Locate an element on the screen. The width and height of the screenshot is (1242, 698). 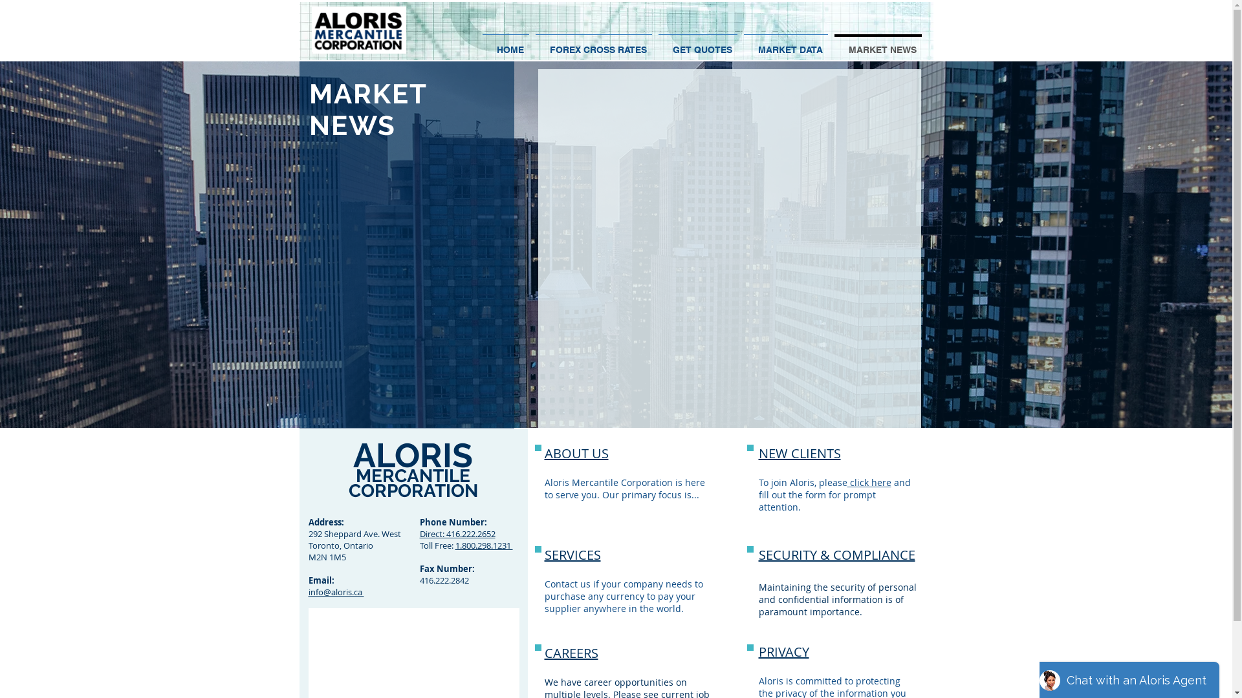
click here is located at coordinates (869, 482).